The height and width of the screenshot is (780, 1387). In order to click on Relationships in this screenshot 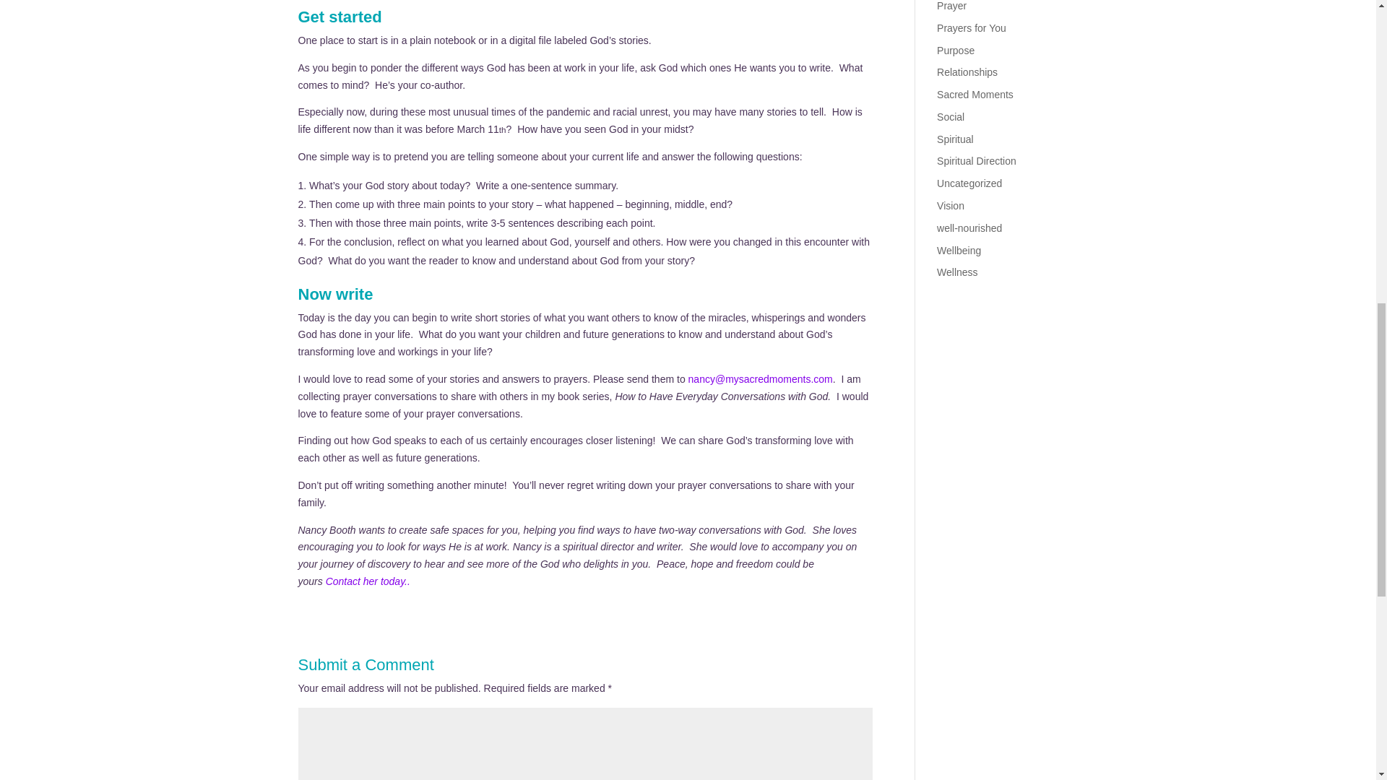, I will do `click(967, 72)`.